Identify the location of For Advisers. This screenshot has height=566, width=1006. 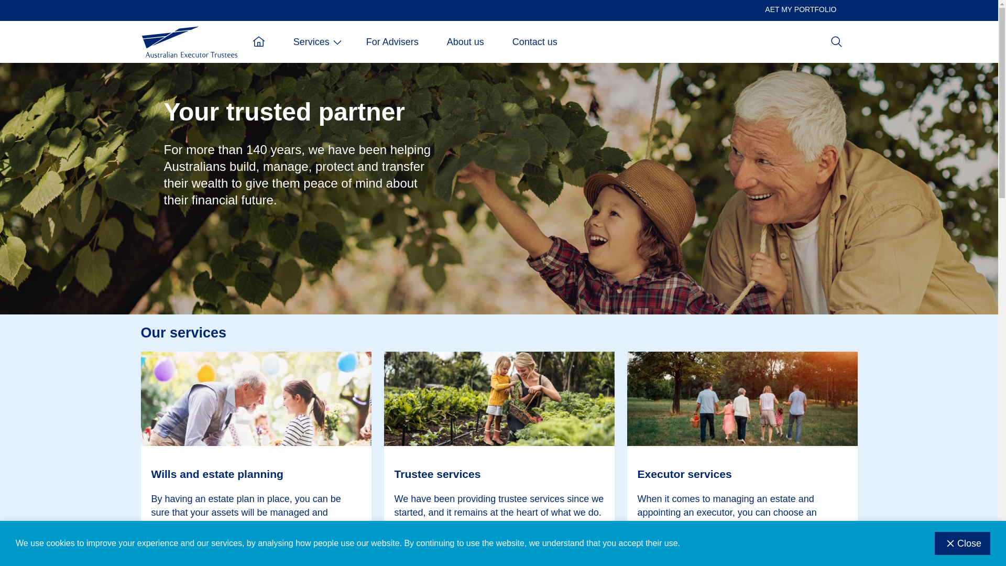
(392, 42).